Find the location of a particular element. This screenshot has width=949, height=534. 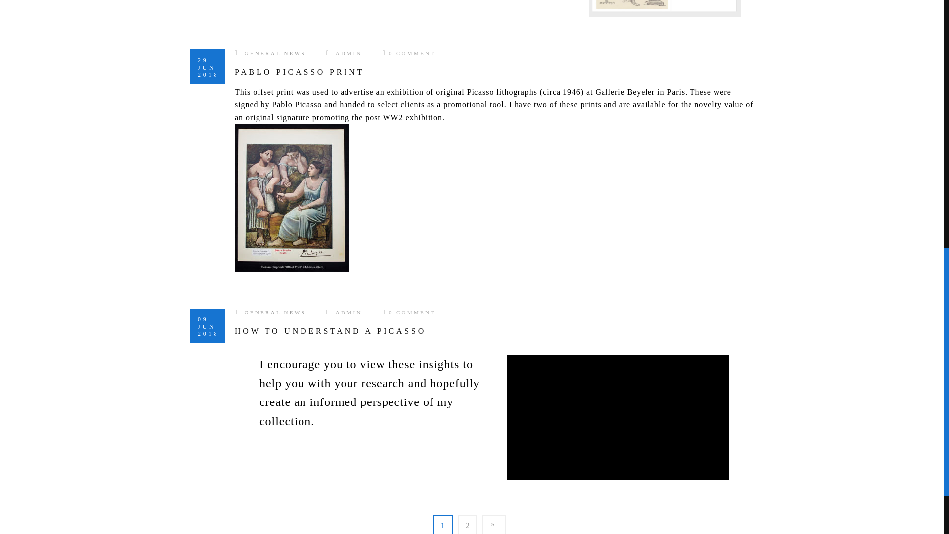

HOW TO UNDERSTAND A PICASSO is located at coordinates (330, 331).